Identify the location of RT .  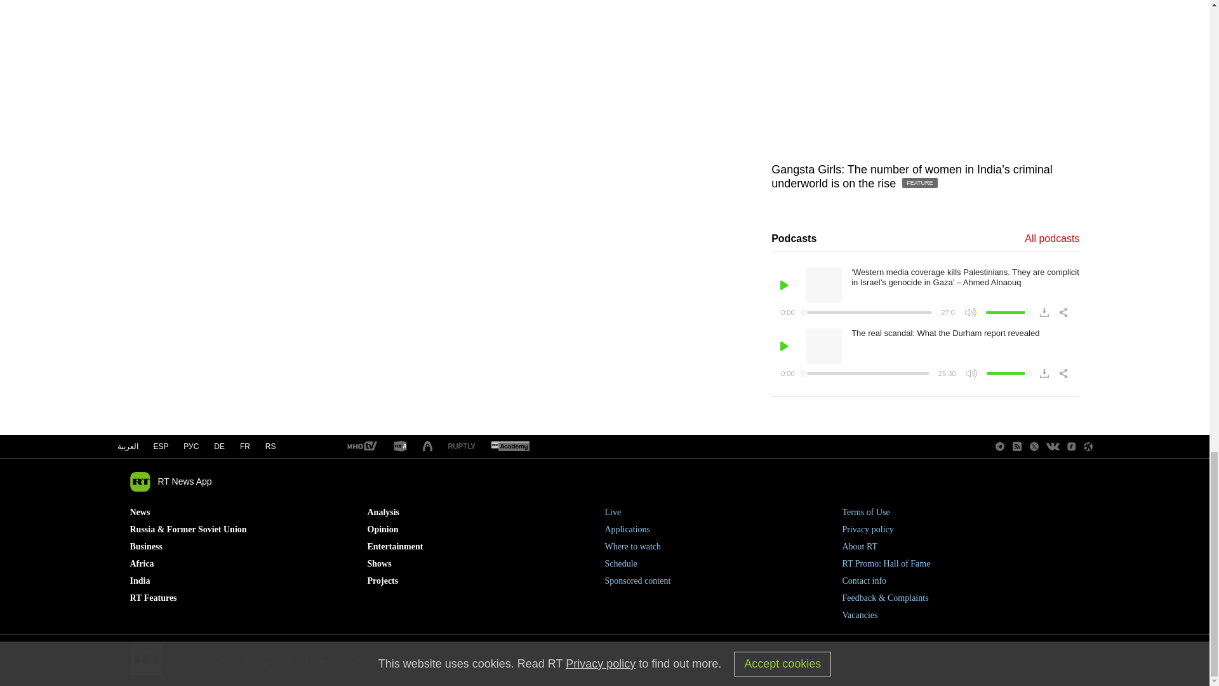
(400, 447).